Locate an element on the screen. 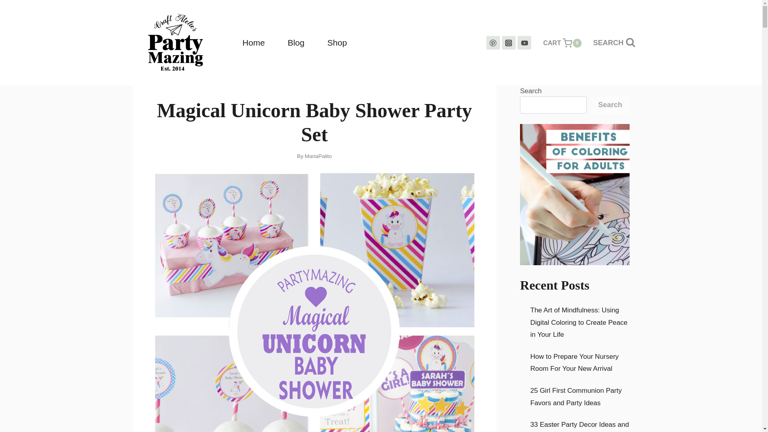 The height and width of the screenshot is (432, 768). MariaPalito is located at coordinates (560, 42).